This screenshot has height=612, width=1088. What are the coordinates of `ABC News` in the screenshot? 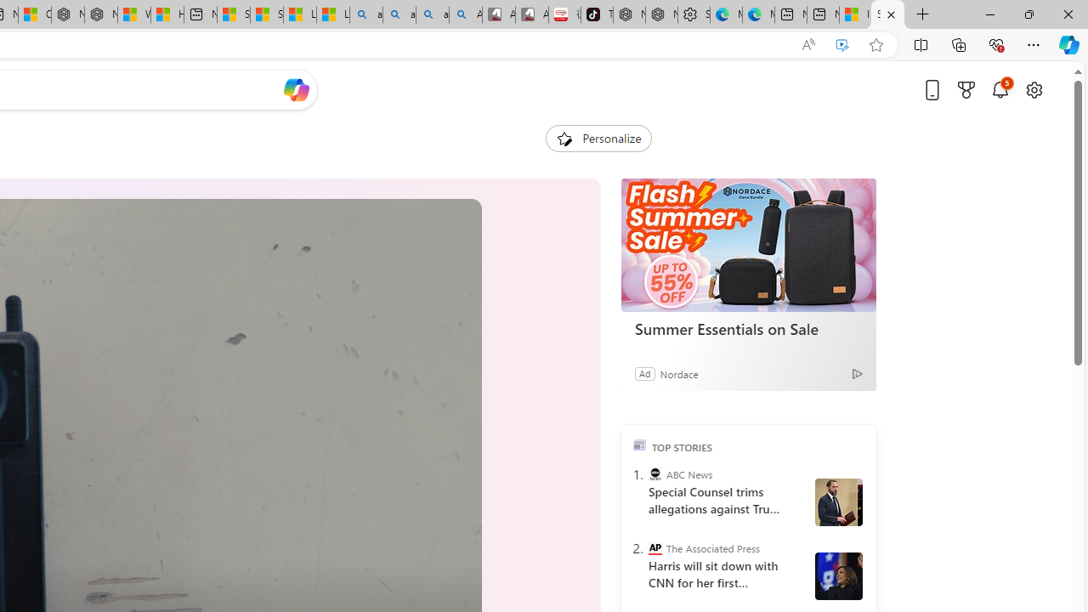 It's located at (654, 474).